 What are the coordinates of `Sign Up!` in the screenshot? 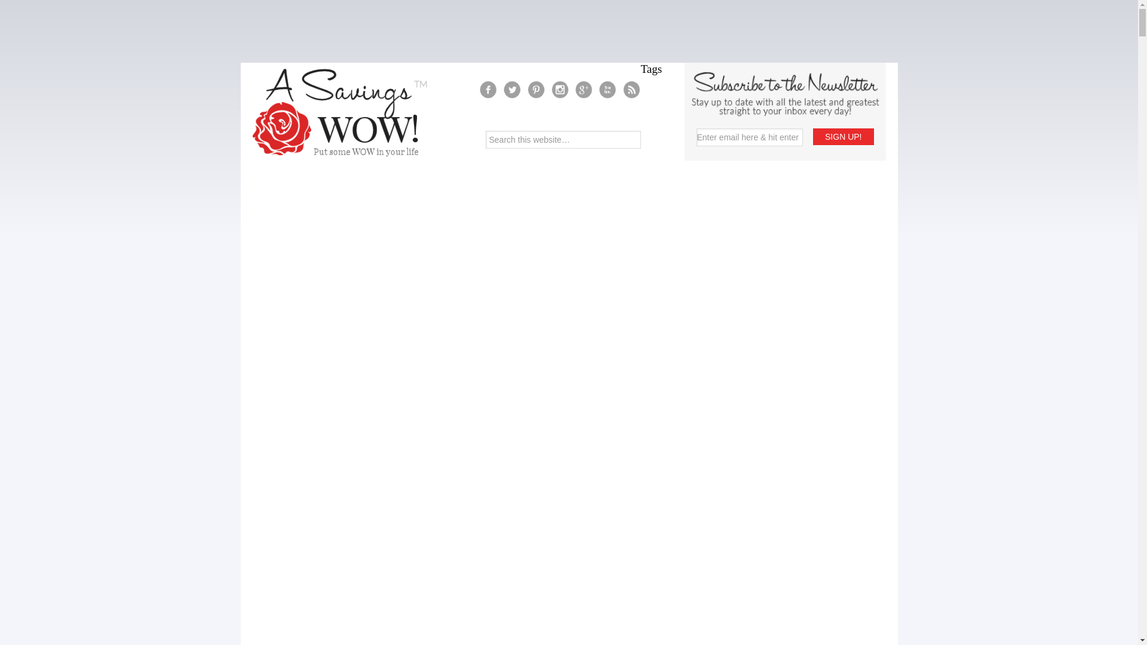 It's located at (843, 136).